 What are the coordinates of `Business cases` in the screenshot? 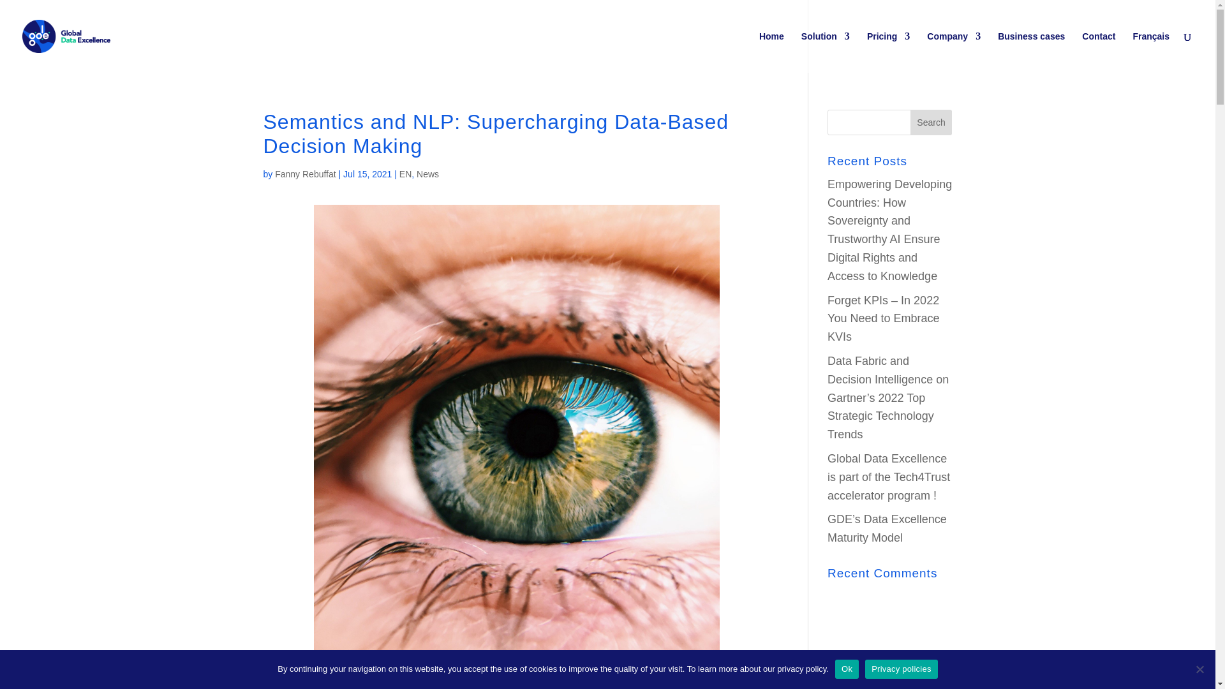 It's located at (1031, 52).